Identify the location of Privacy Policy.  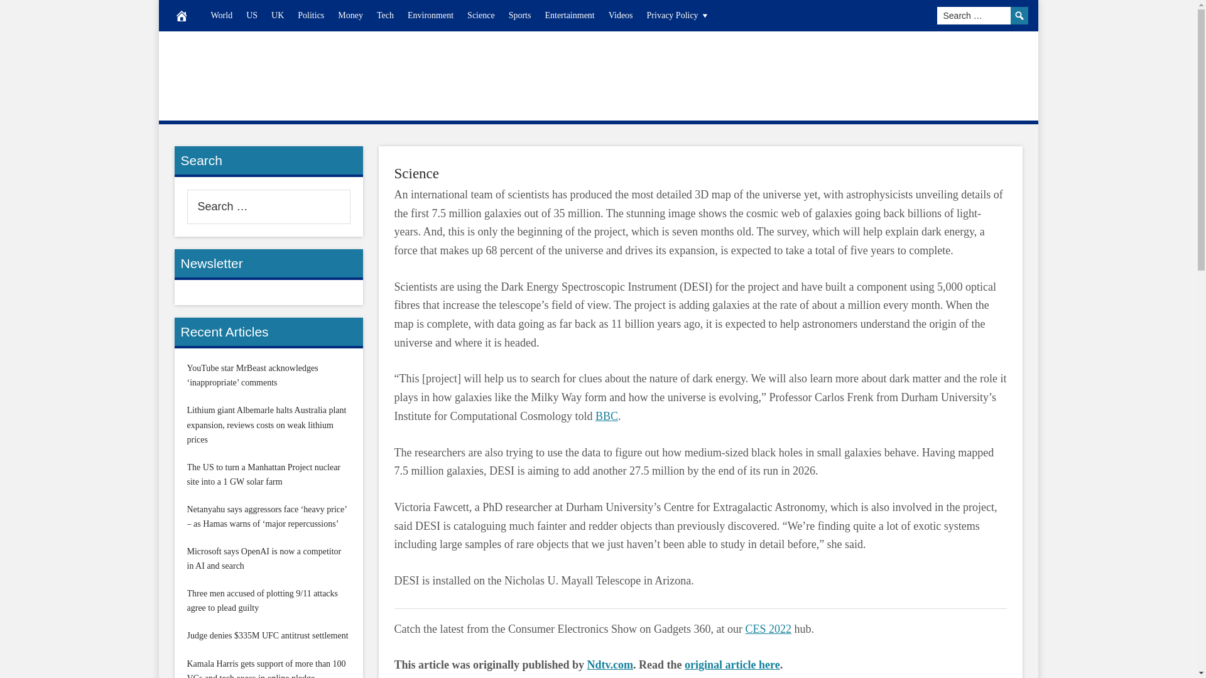
(678, 15).